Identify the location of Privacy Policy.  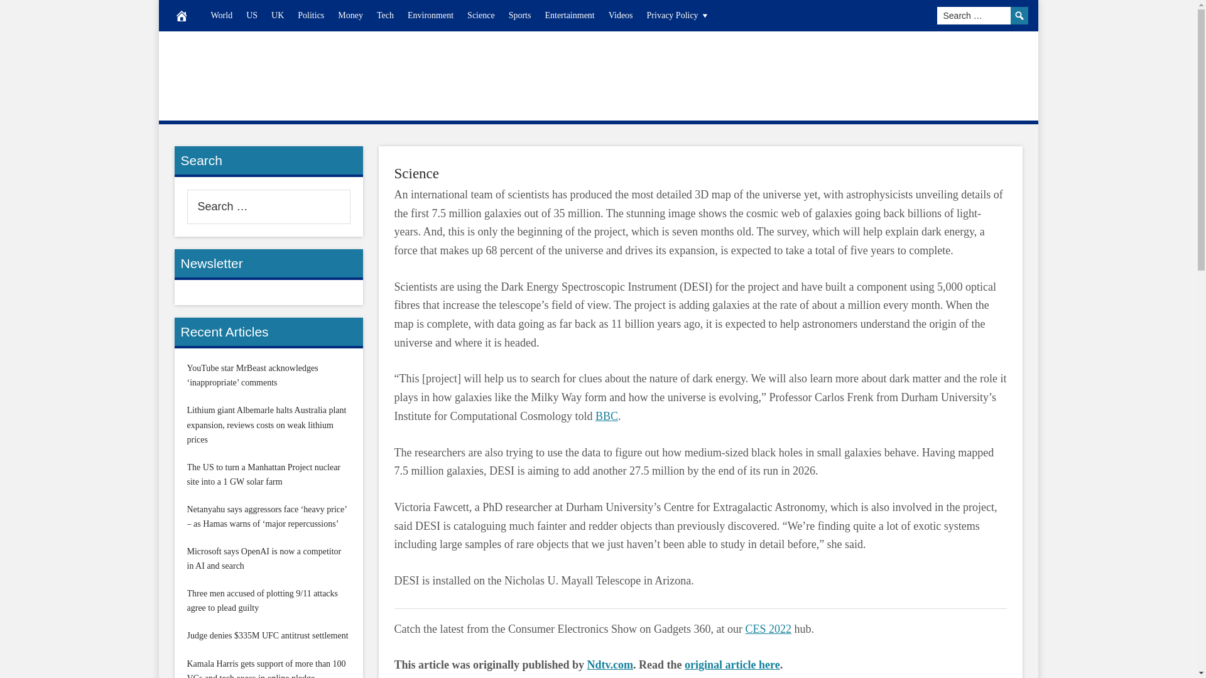
(678, 15).